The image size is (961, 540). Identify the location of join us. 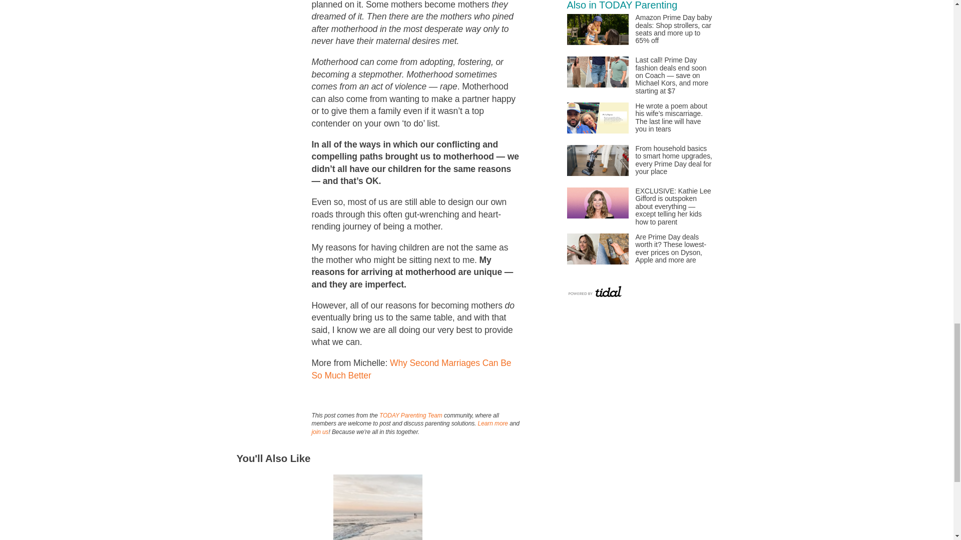
(320, 432).